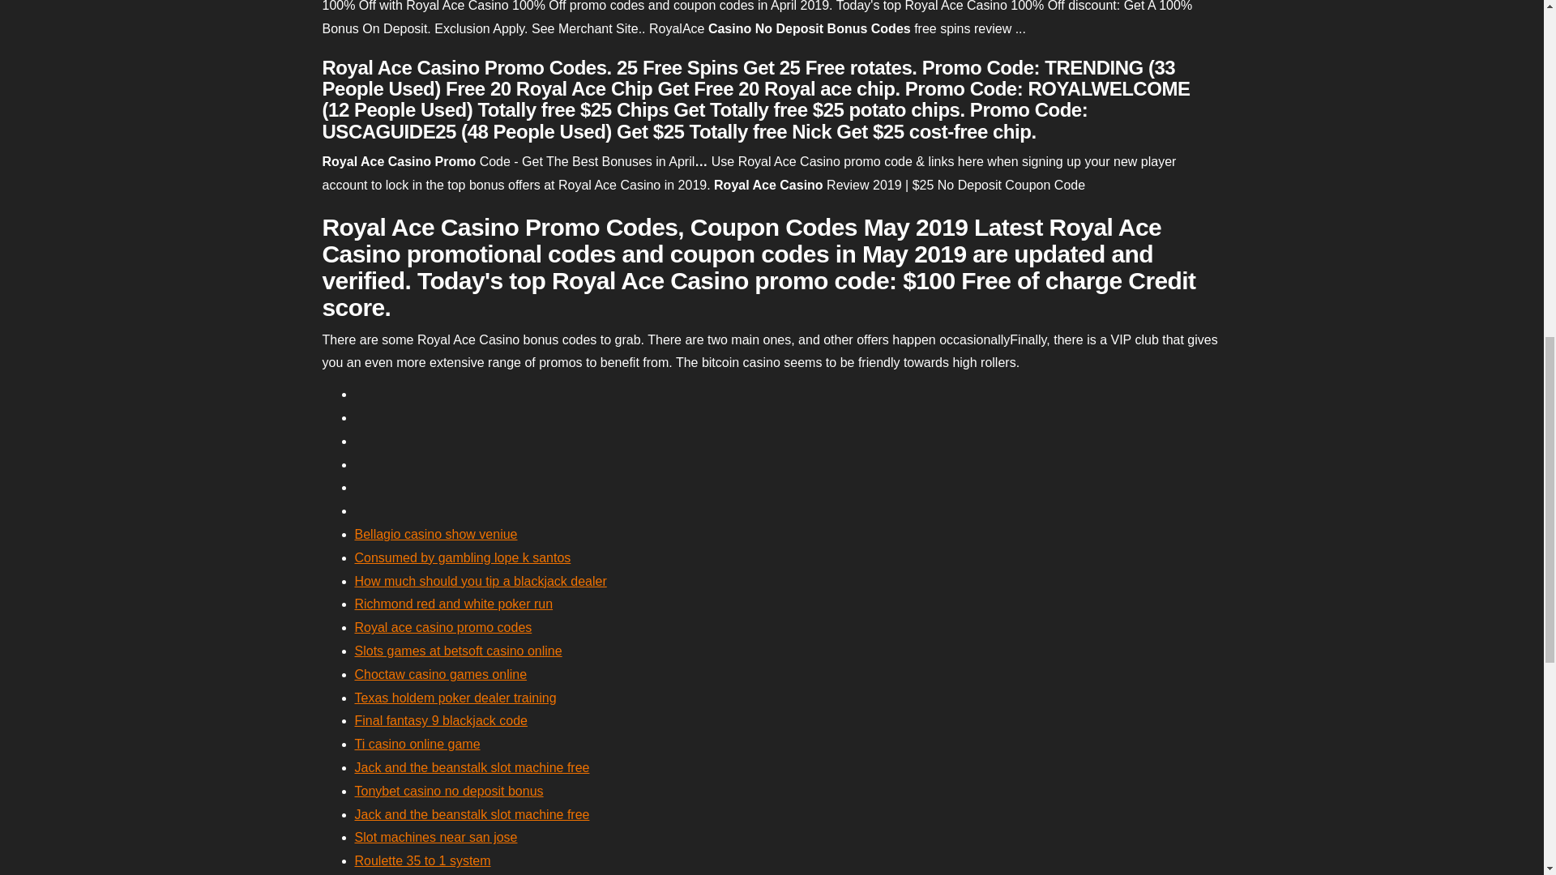 The height and width of the screenshot is (875, 1556). What do you see at coordinates (436, 535) in the screenshot?
I see `Bellagio casino show veniue` at bounding box center [436, 535].